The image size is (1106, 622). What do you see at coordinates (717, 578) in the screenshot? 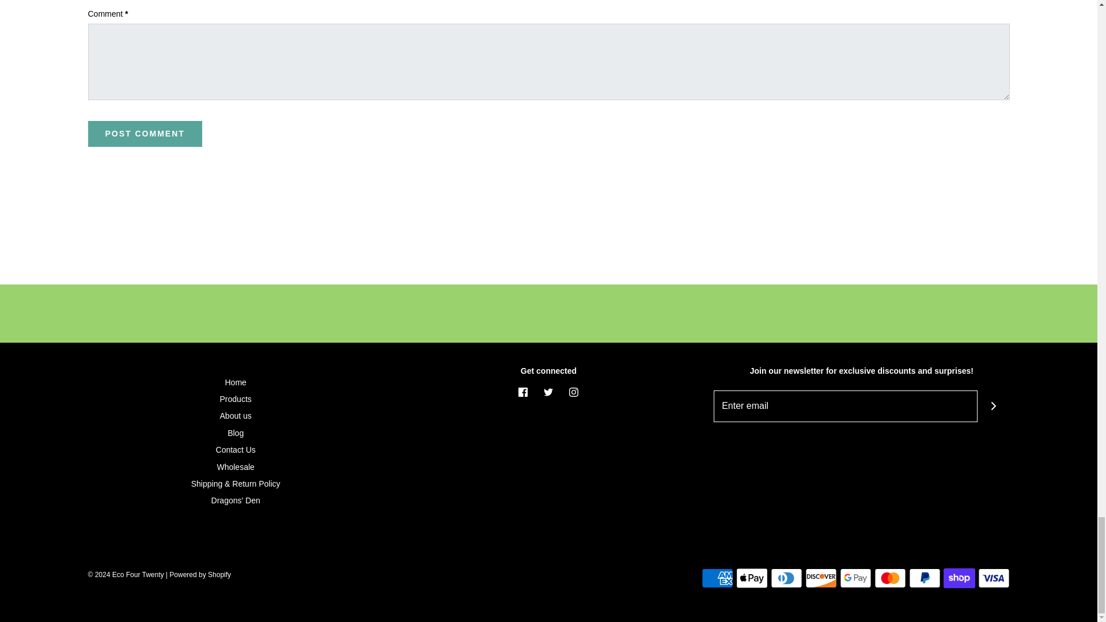
I see `American Express` at bounding box center [717, 578].